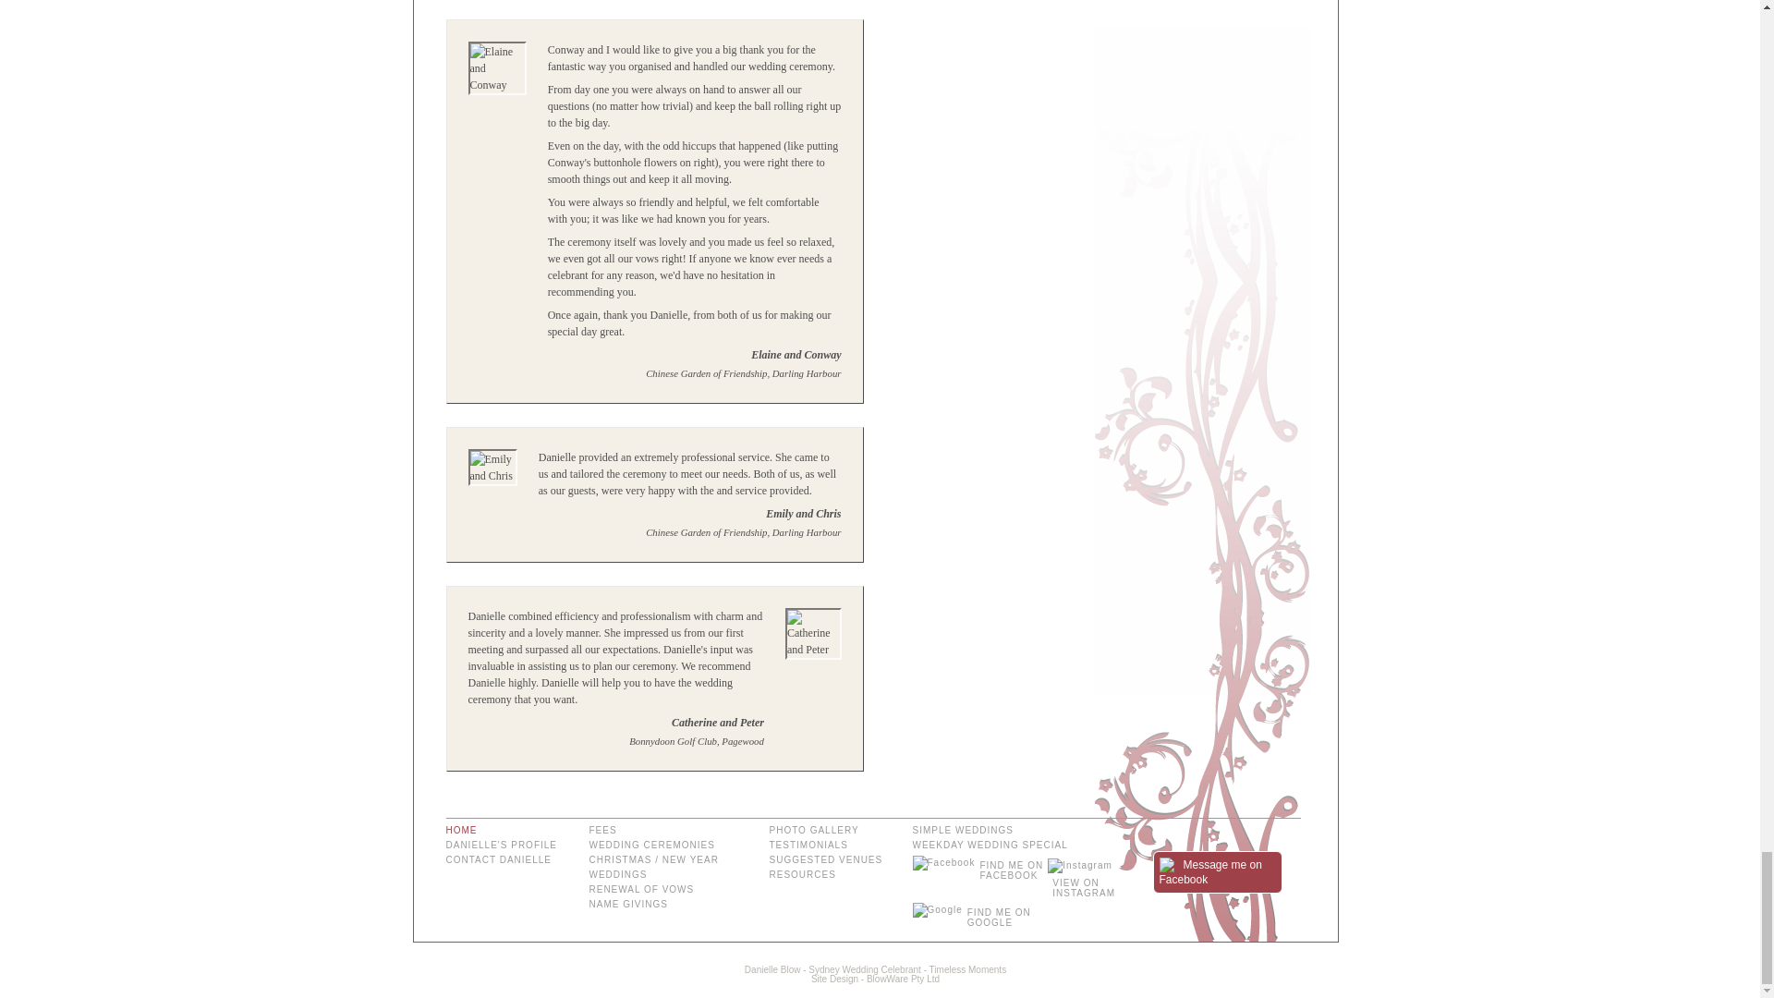 This screenshot has width=1774, height=998. Describe the element at coordinates (1024, 831) in the screenshot. I see `SIMPLE WEDDINGS` at that location.